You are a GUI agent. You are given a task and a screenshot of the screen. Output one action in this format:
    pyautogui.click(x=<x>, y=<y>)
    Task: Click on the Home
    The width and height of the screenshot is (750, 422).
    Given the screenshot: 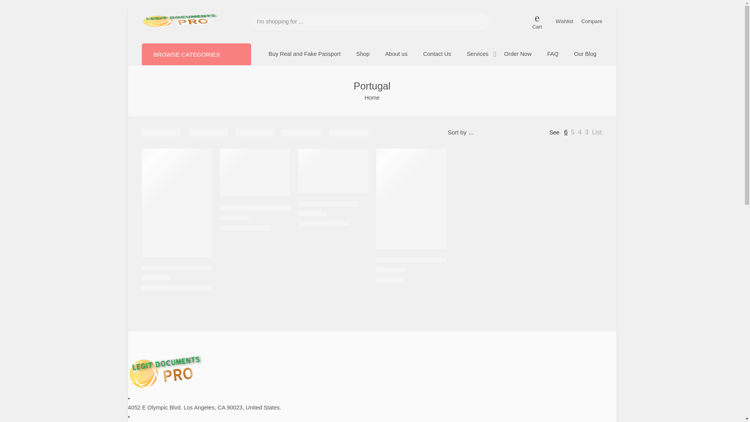 What is the action you would take?
    pyautogui.click(x=372, y=98)
    